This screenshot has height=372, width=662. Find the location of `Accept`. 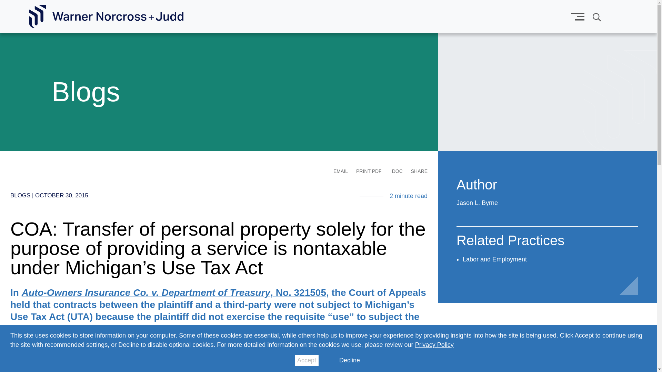

Accept is located at coordinates (306, 360).